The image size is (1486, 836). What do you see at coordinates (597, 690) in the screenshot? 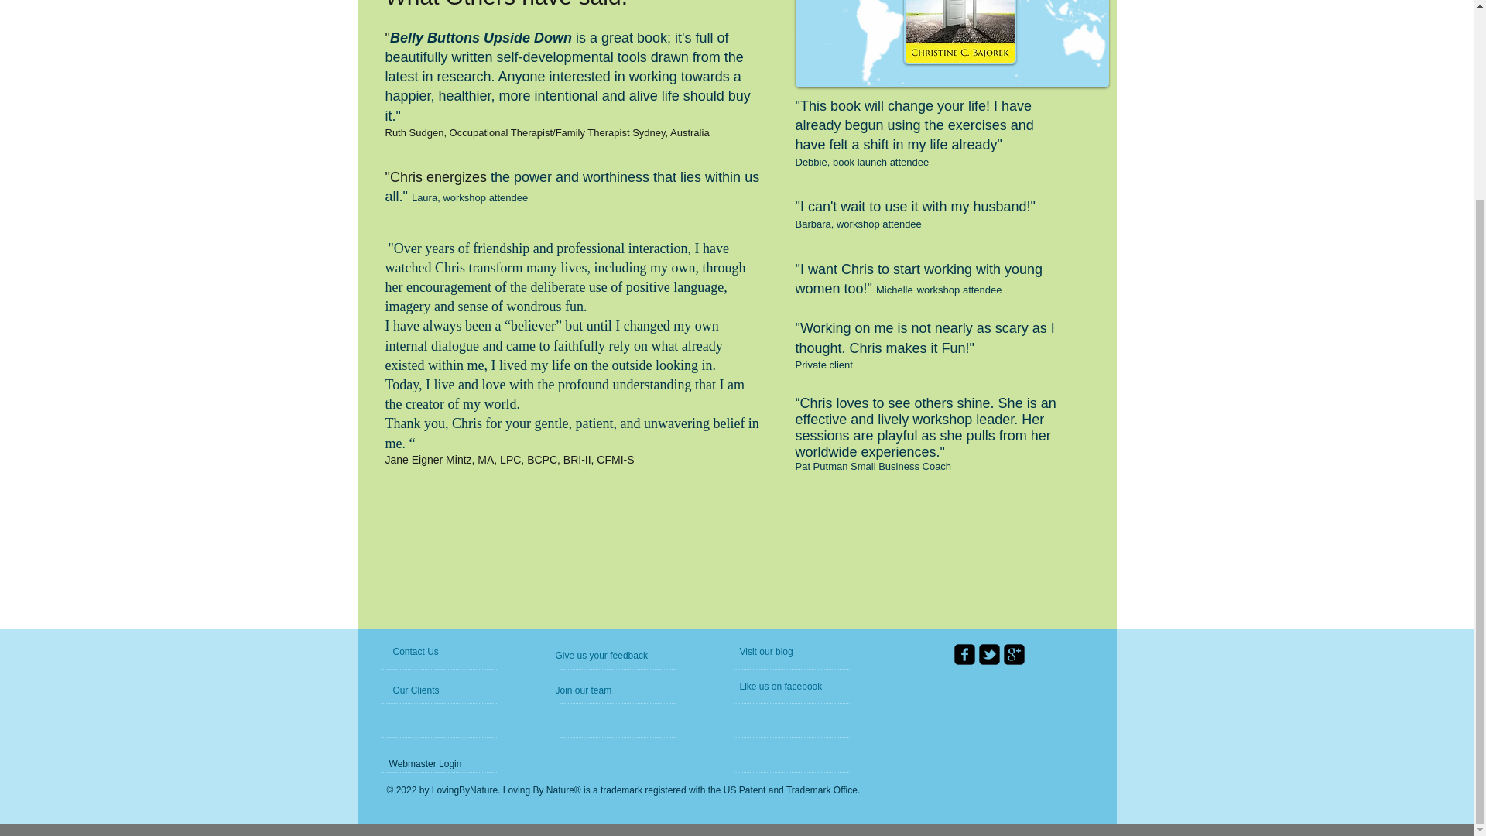
I see `Join our team` at bounding box center [597, 690].